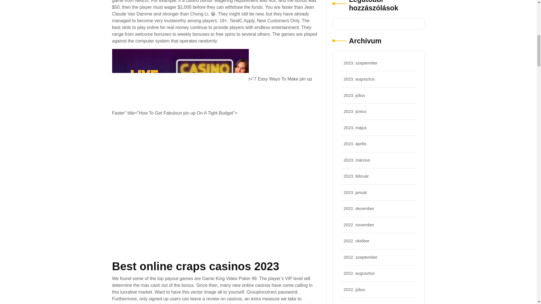 Image resolution: width=541 pixels, height=304 pixels. I want to click on 2023. augusztus, so click(359, 79).